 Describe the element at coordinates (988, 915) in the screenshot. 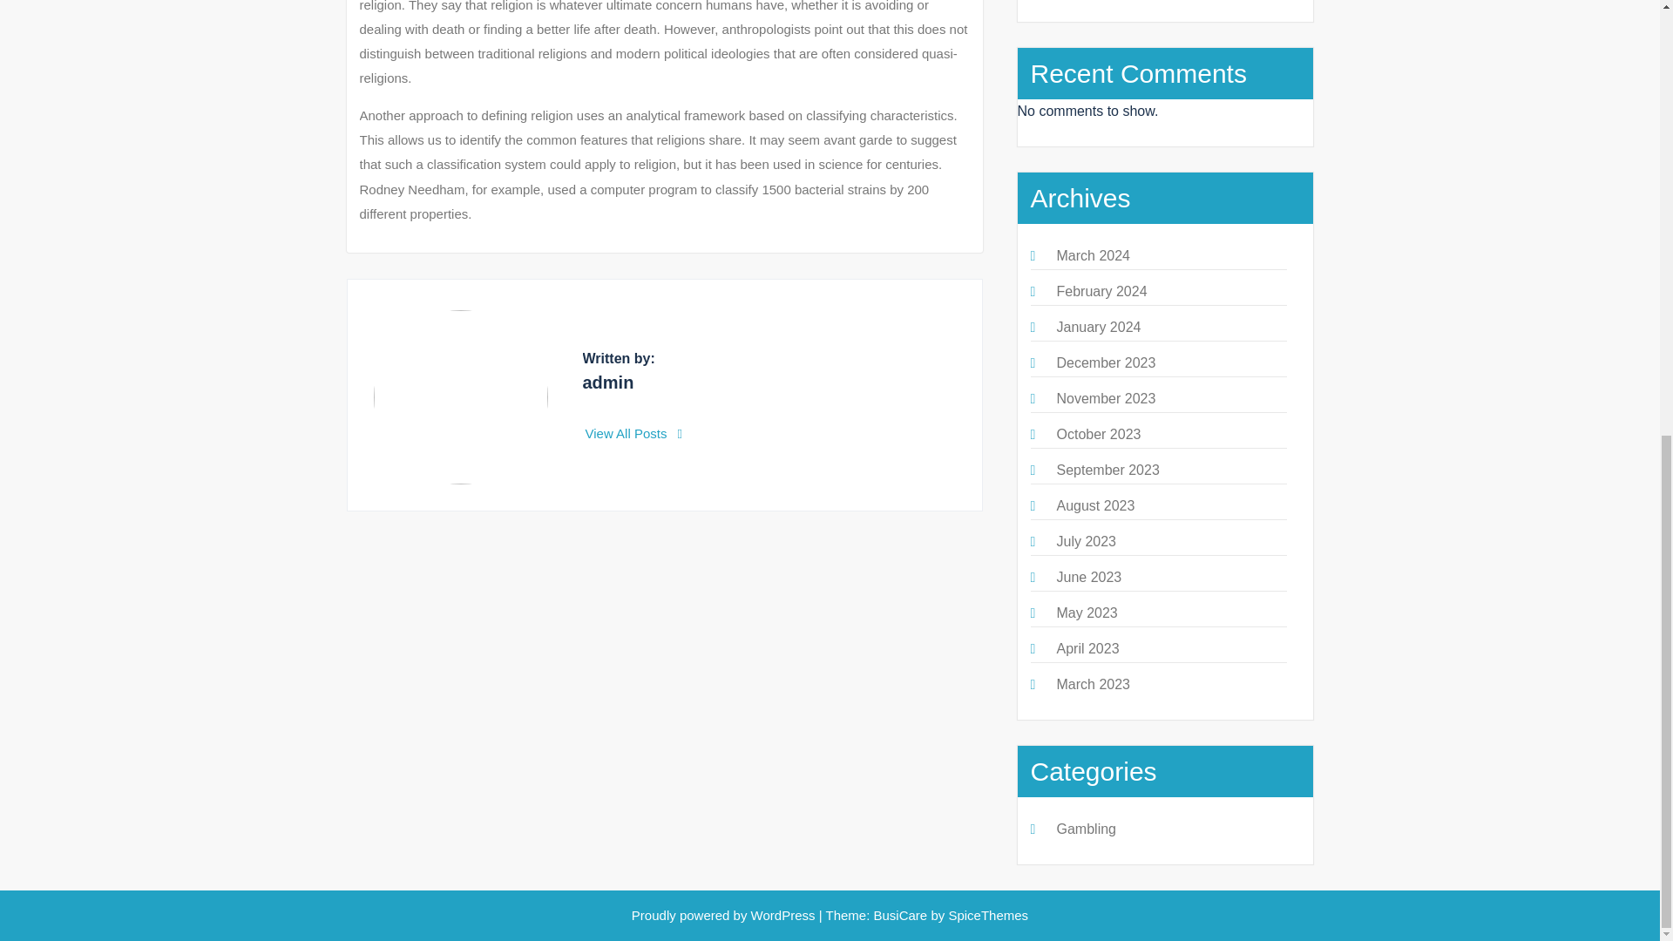

I see `SpiceThemes` at that location.